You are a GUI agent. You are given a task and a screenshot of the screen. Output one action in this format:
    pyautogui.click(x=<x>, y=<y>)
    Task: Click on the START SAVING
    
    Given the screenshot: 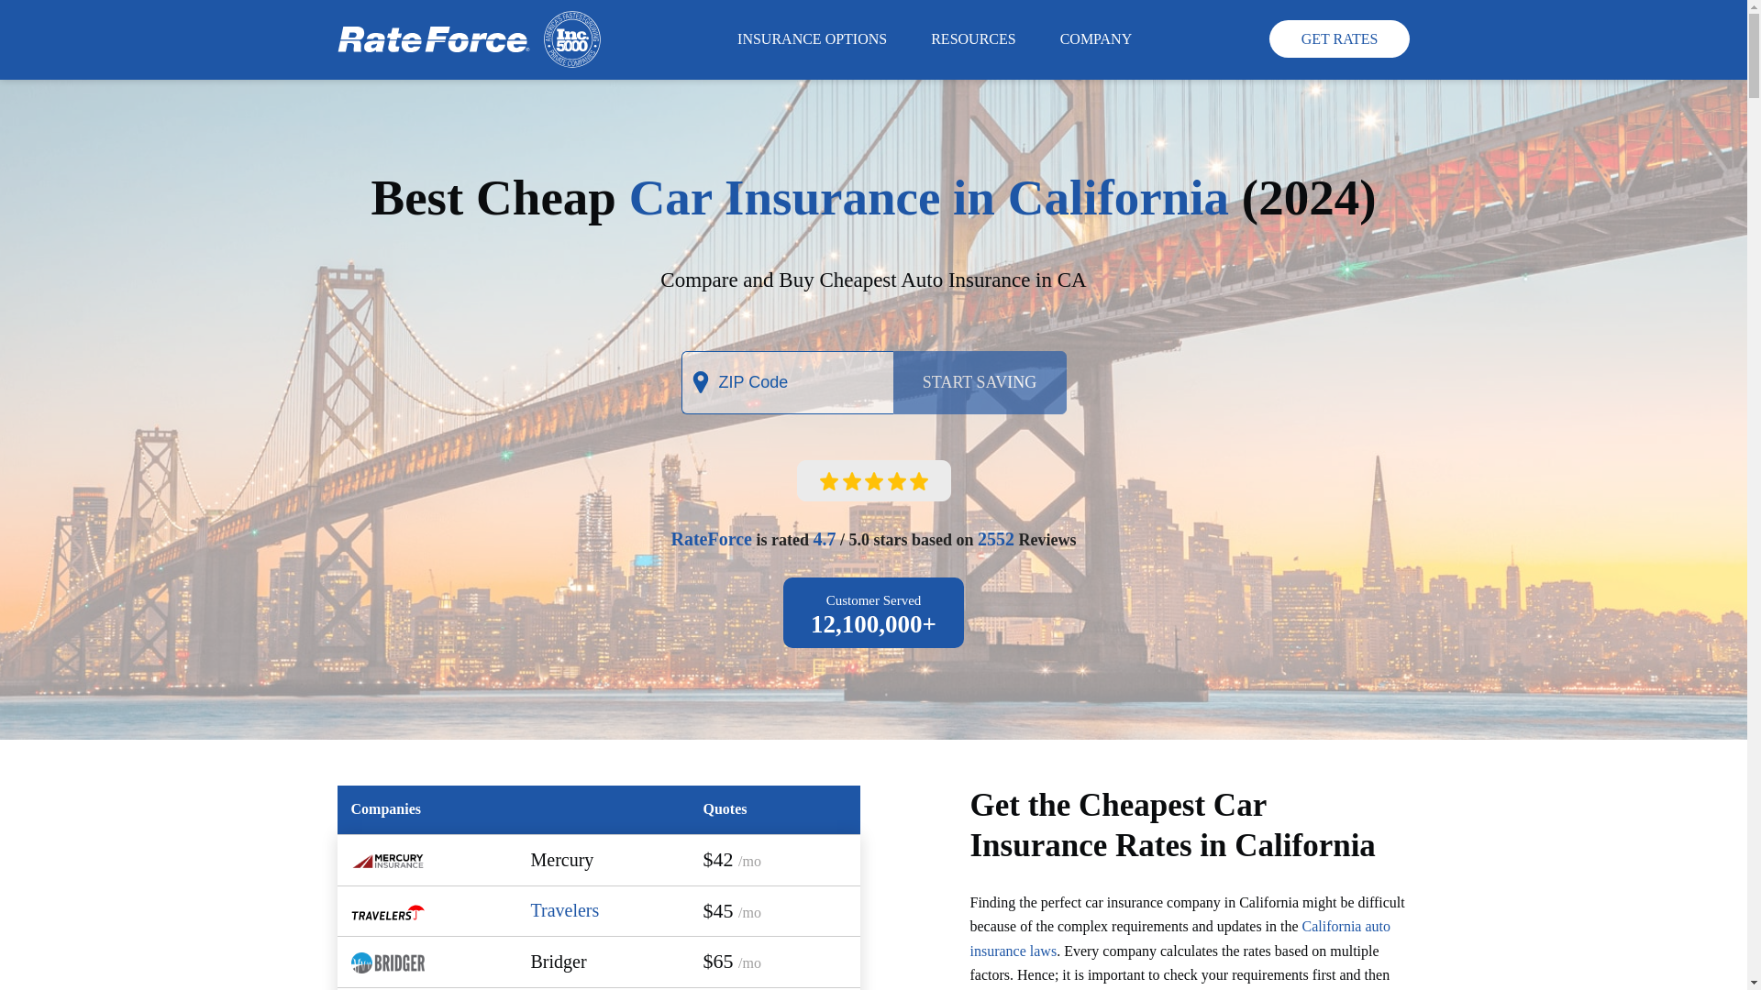 What is the action you would take?
    pyautogui.click(x=980, y=383)
    